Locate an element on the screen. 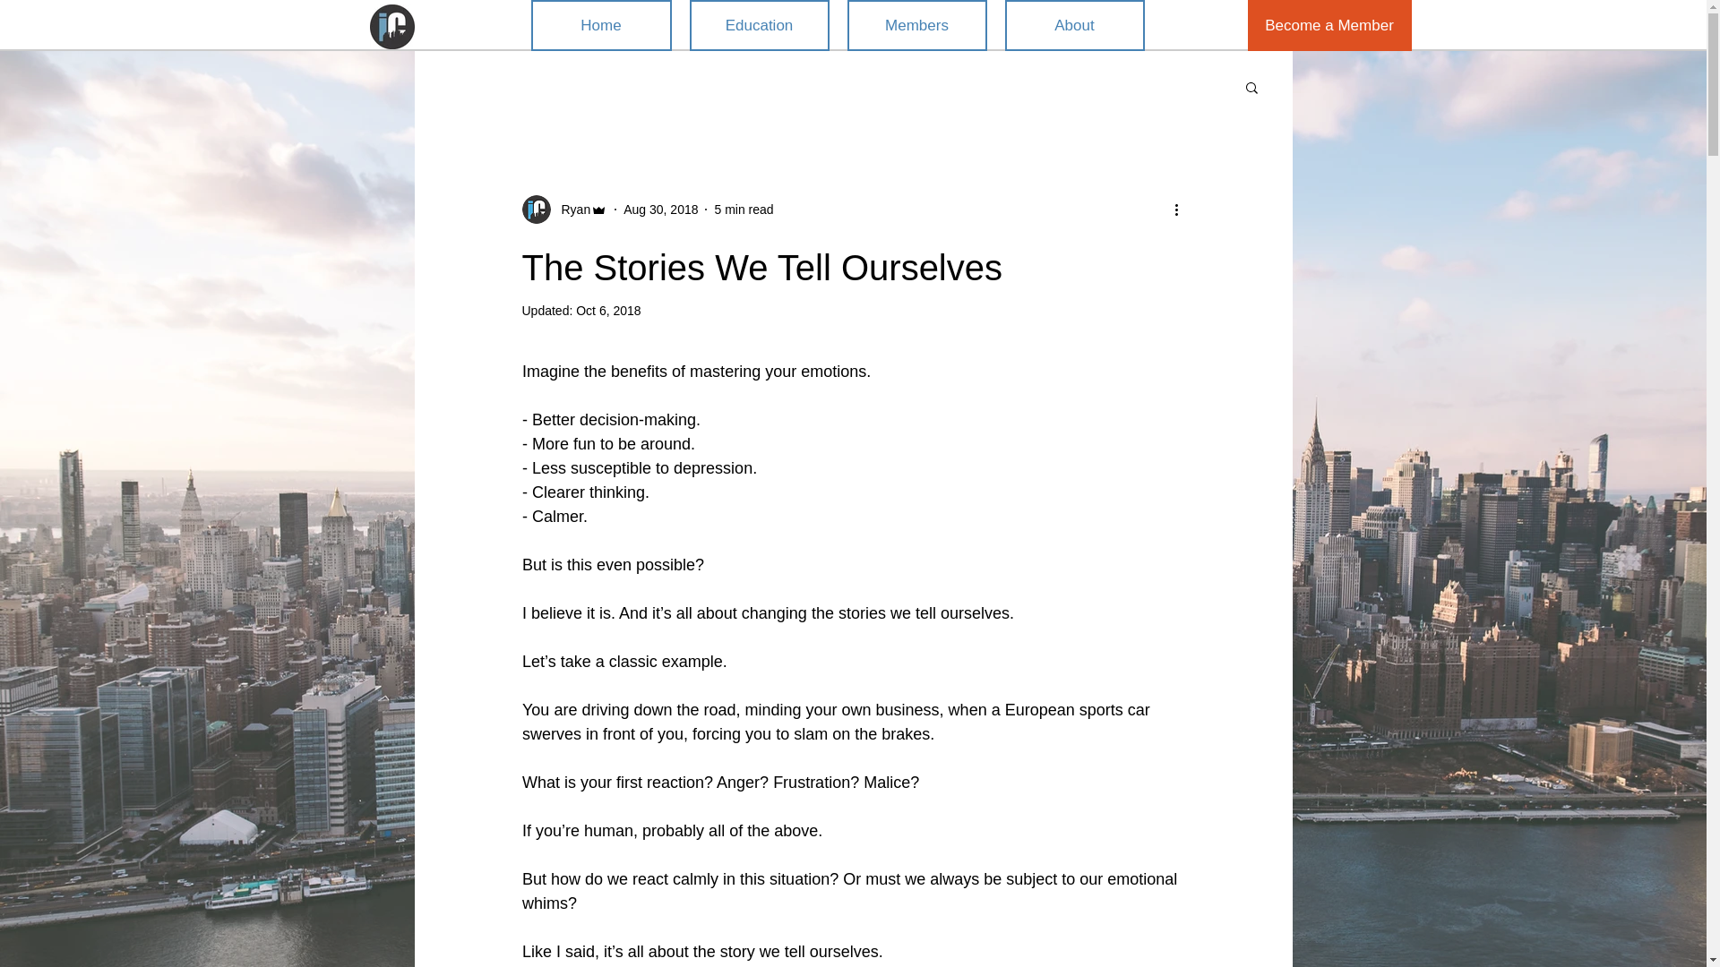  Ryan is located at coordinates (570, 210).